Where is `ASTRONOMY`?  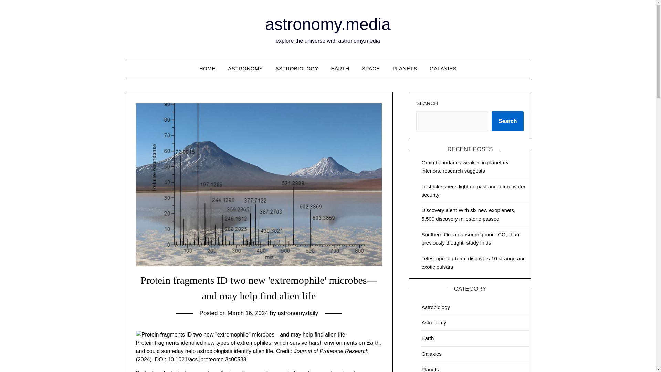 ASTRONOMY is located at coordinates (245, 68).